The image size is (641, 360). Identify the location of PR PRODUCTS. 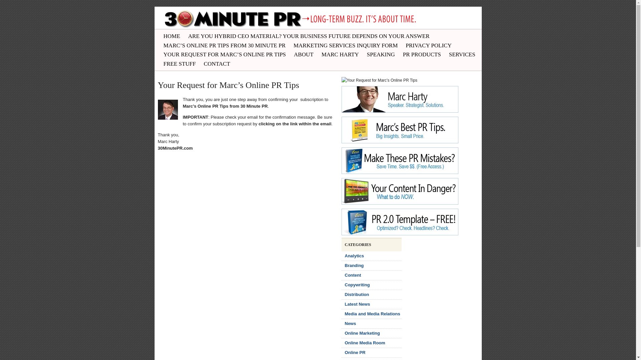
(422, 55).